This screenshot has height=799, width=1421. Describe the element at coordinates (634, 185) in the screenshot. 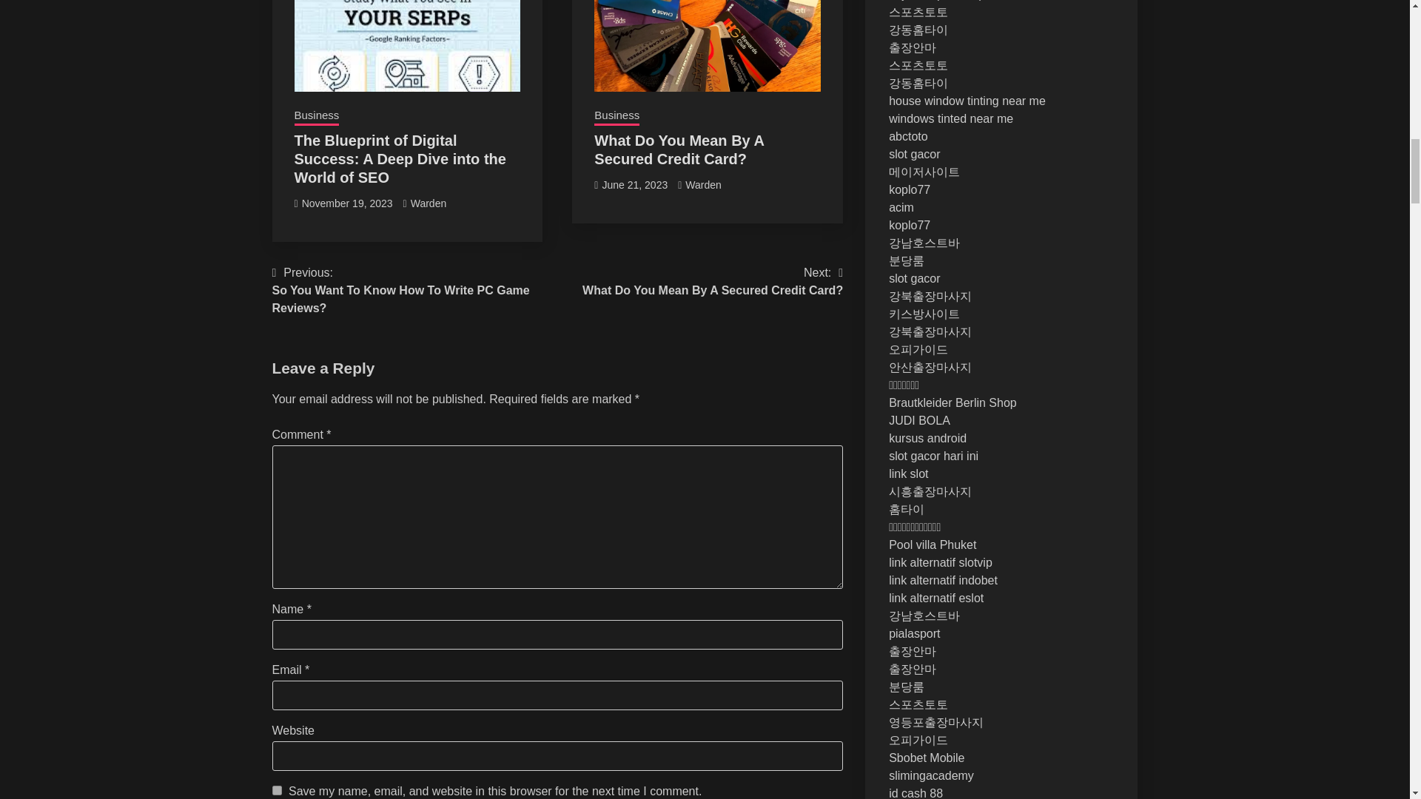

I see `June 21, 2023` at that location.